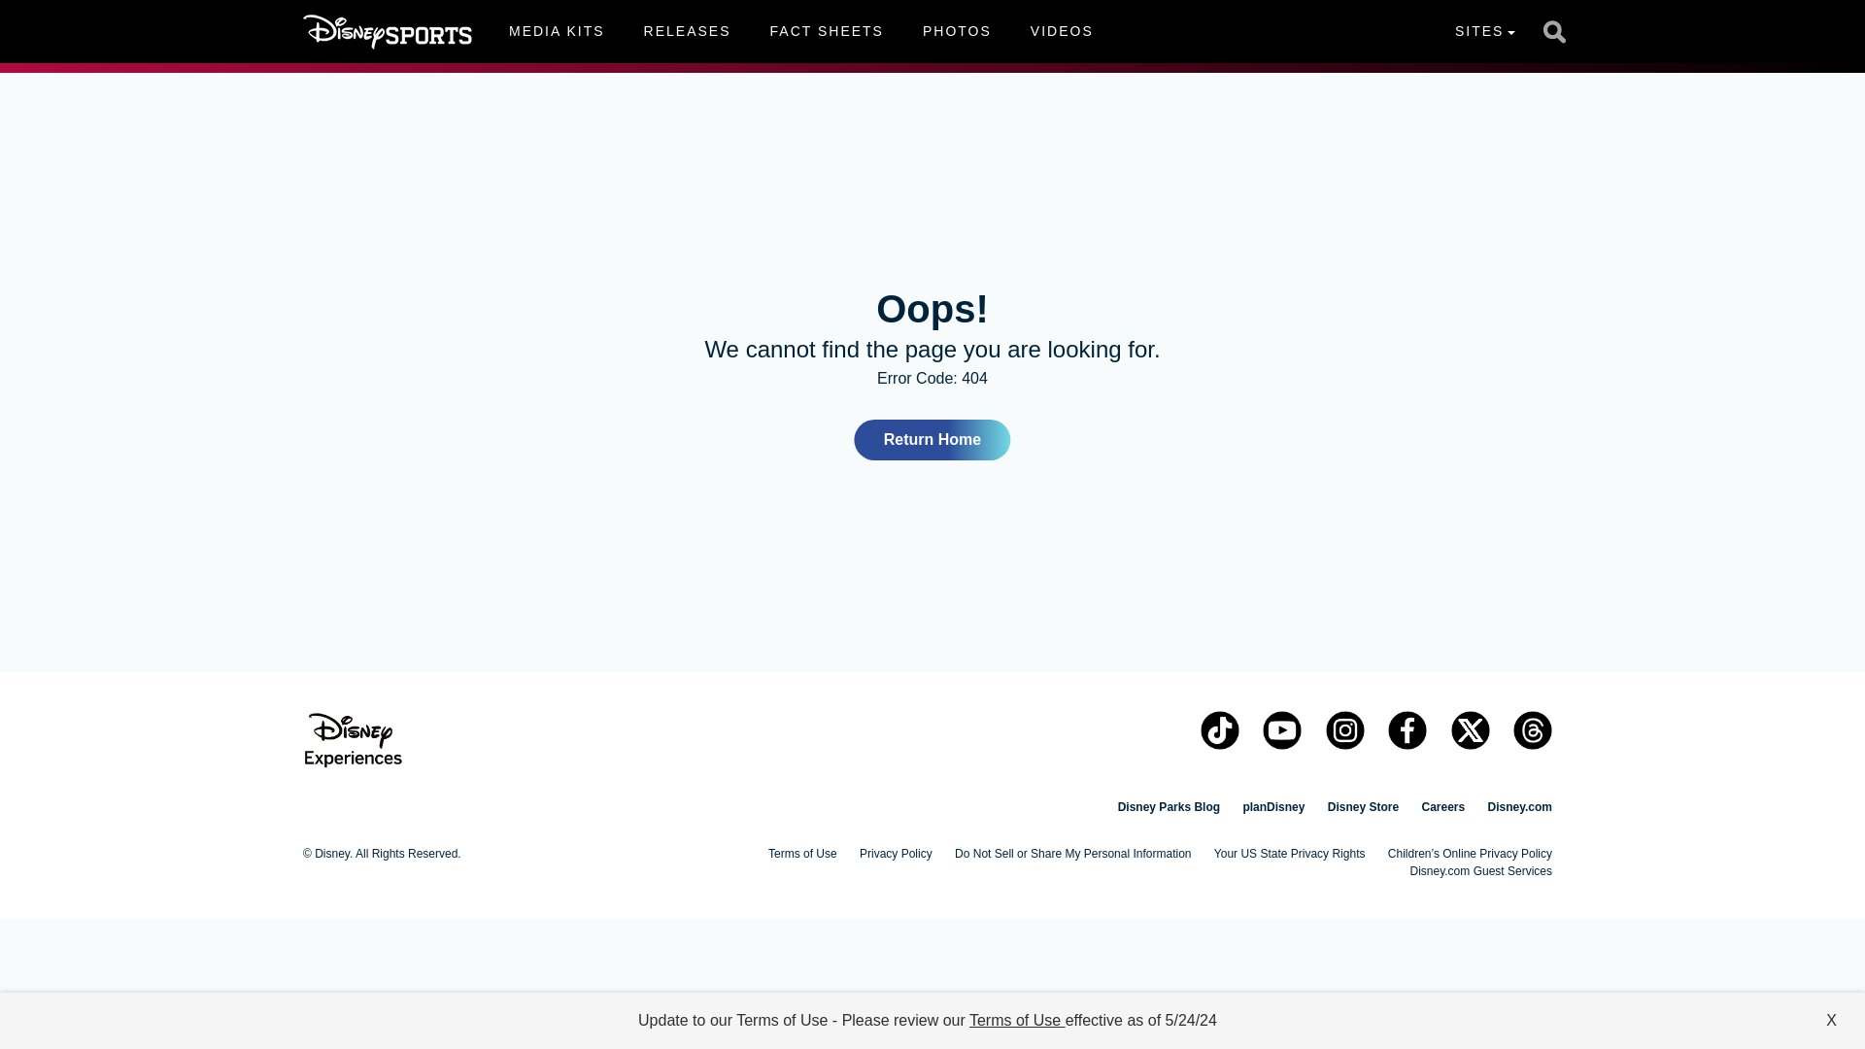 This screenshot has height=1049, width=1865. What do you see at coordinates (1062, 31) in the screenshot?
I see `VIDEOS` at bounding box center [1062, 31].